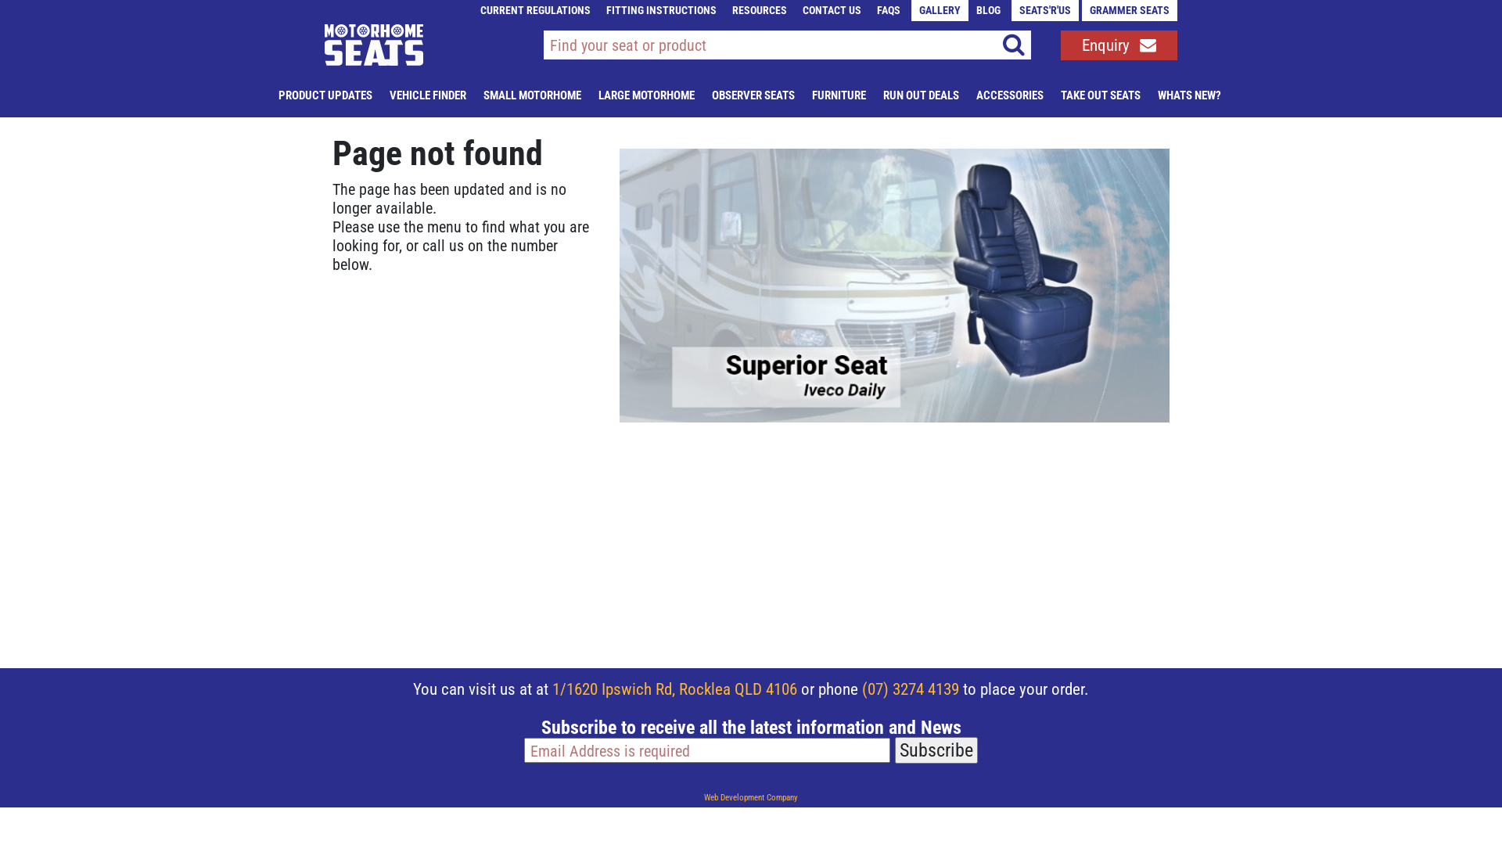 The height and width of the screenshot is (845, 1502). I want to click on RUN OUT DEALS, so click(920, 95).